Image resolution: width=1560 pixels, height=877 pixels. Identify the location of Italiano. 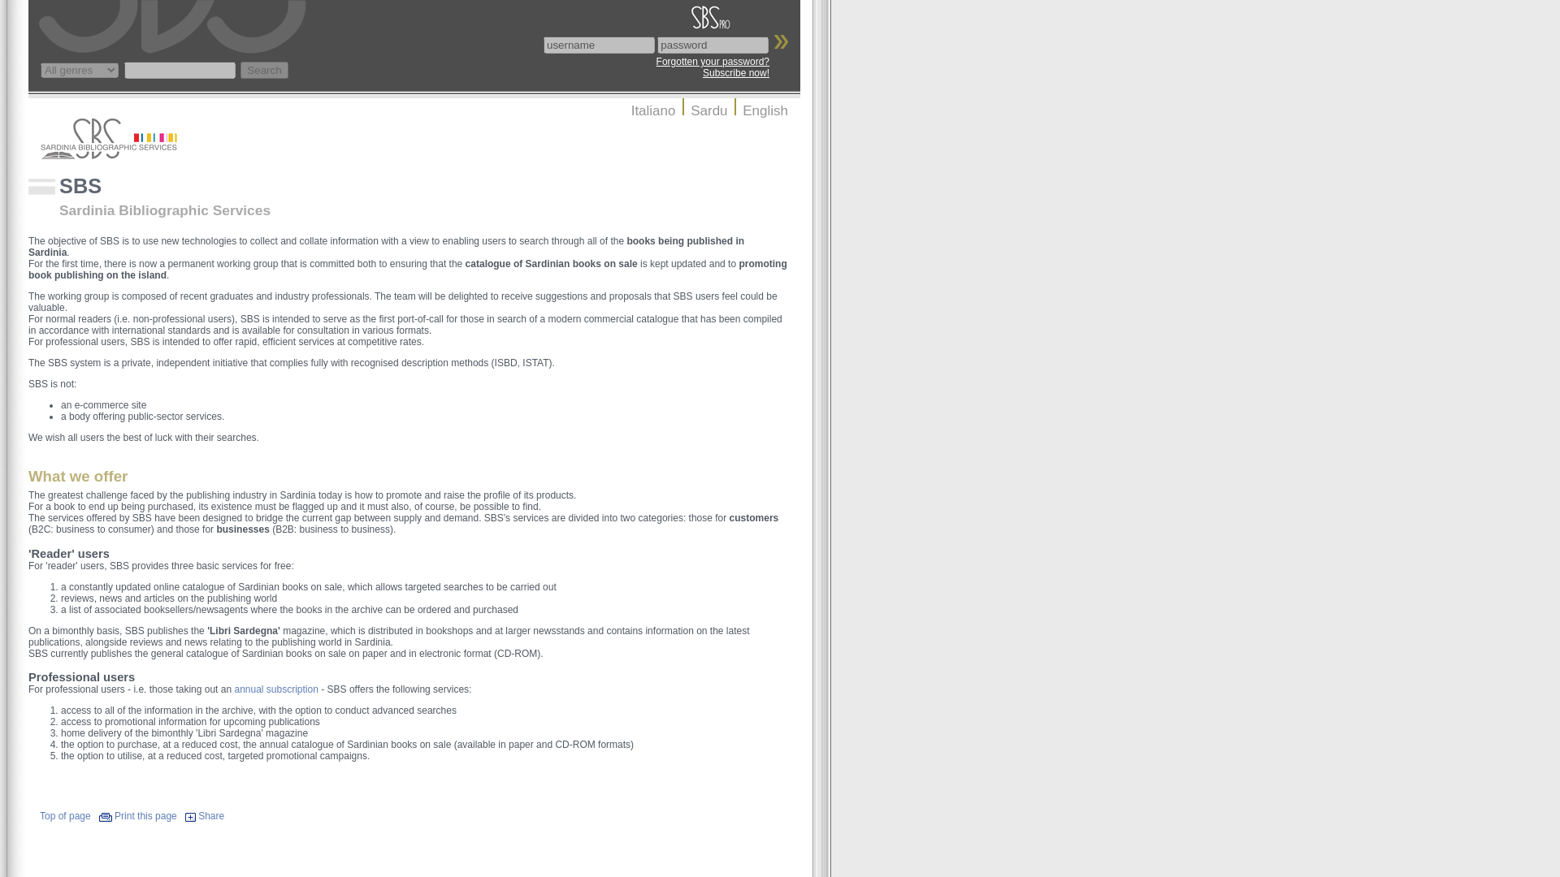
(653, 110).